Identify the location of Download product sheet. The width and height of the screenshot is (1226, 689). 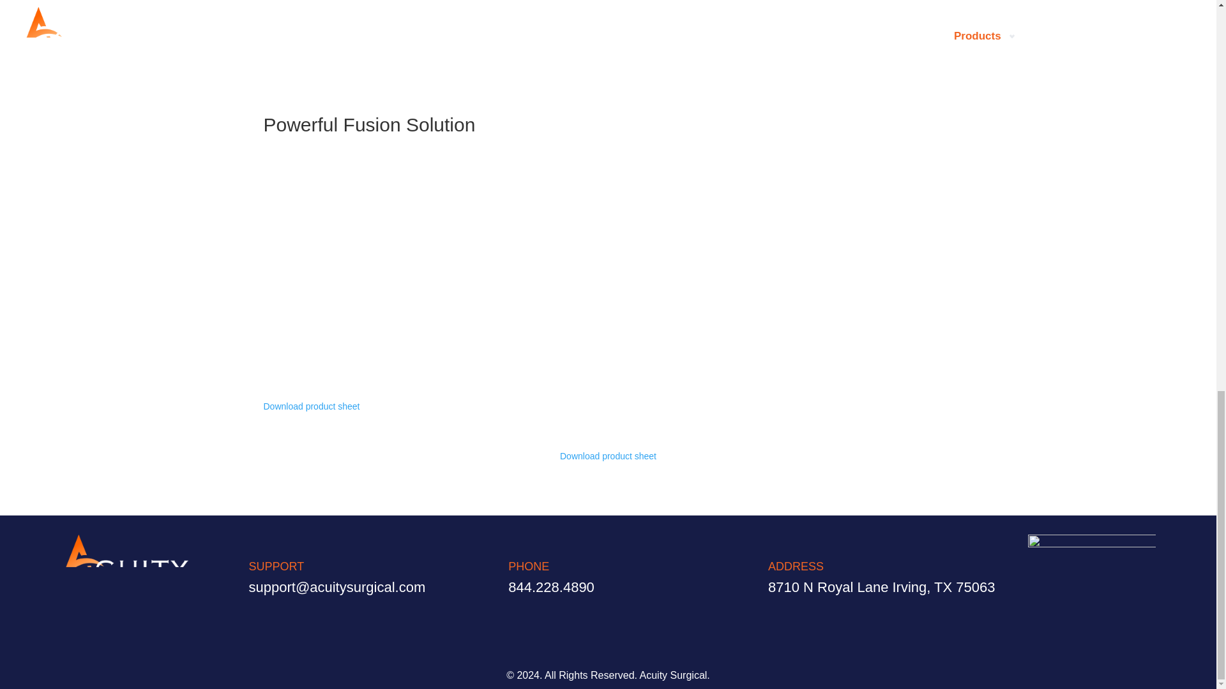
(311, 406).